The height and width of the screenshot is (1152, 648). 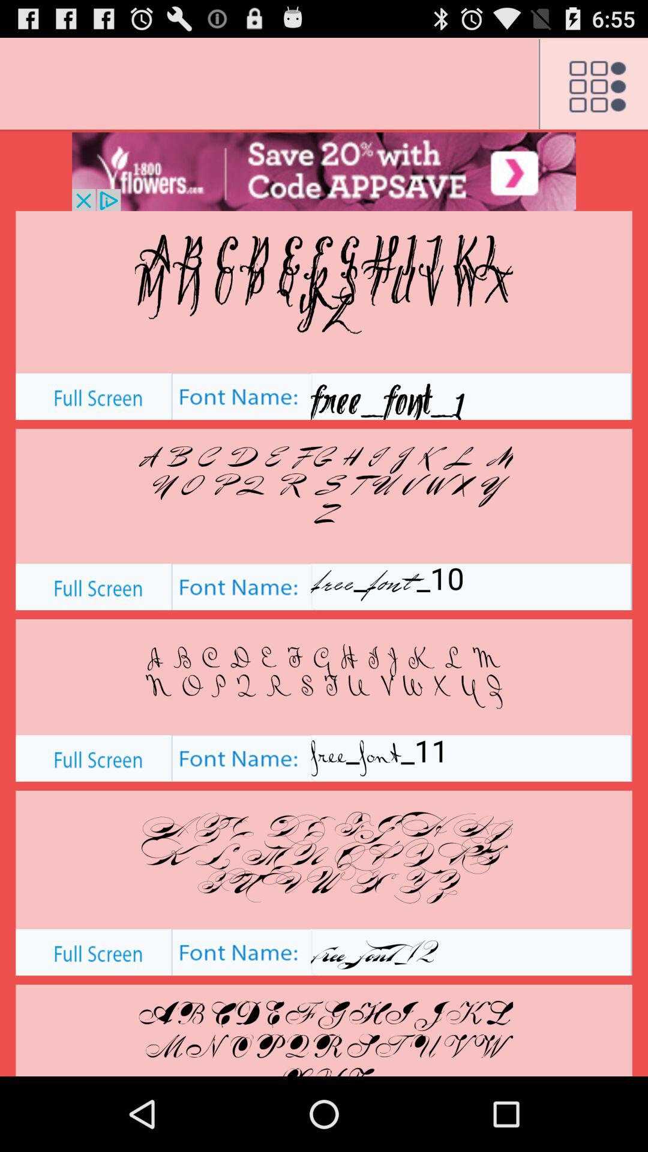 I want to click on view advertisement, so click(x=324, y=172).